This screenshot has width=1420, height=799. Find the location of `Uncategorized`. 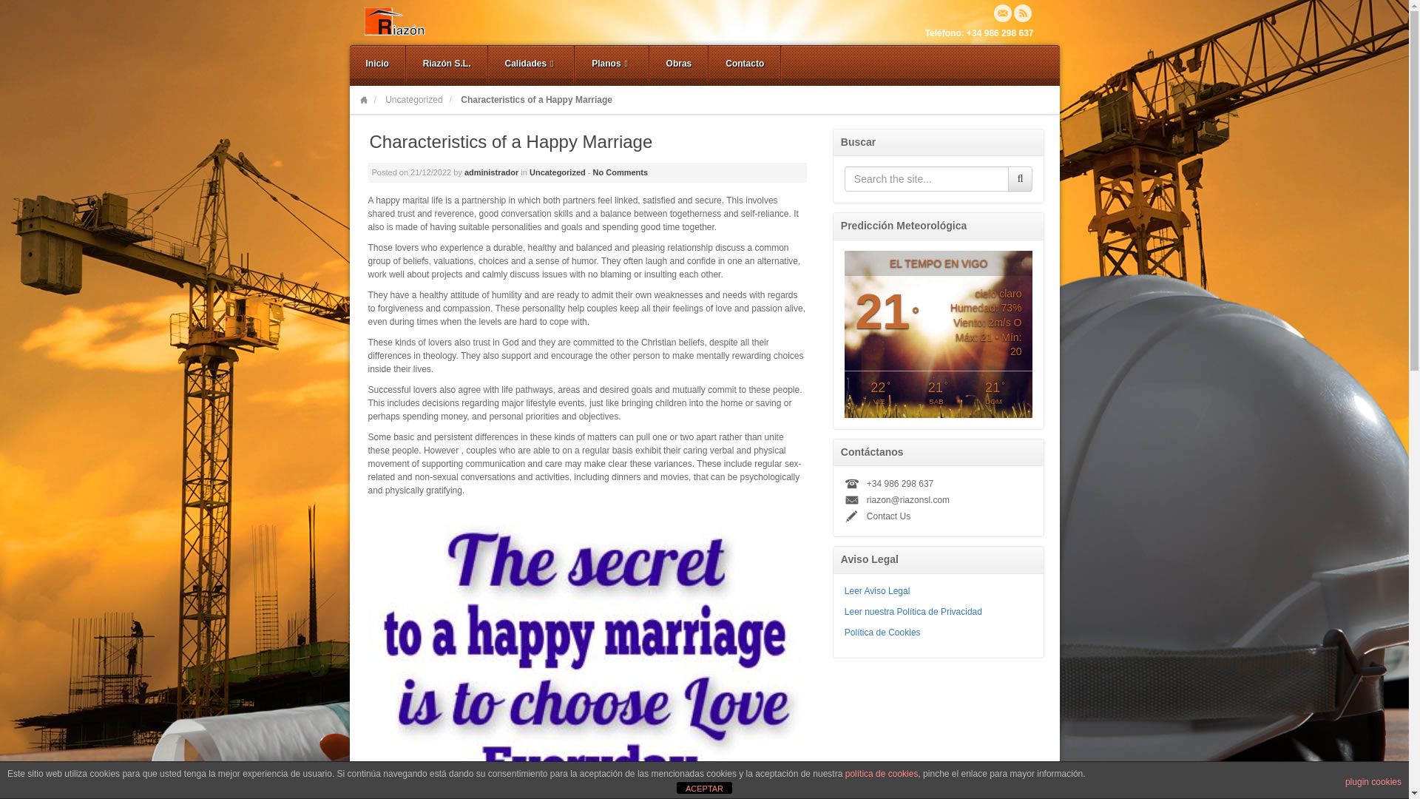

Uncategorized is located at coordinates (413, 99).